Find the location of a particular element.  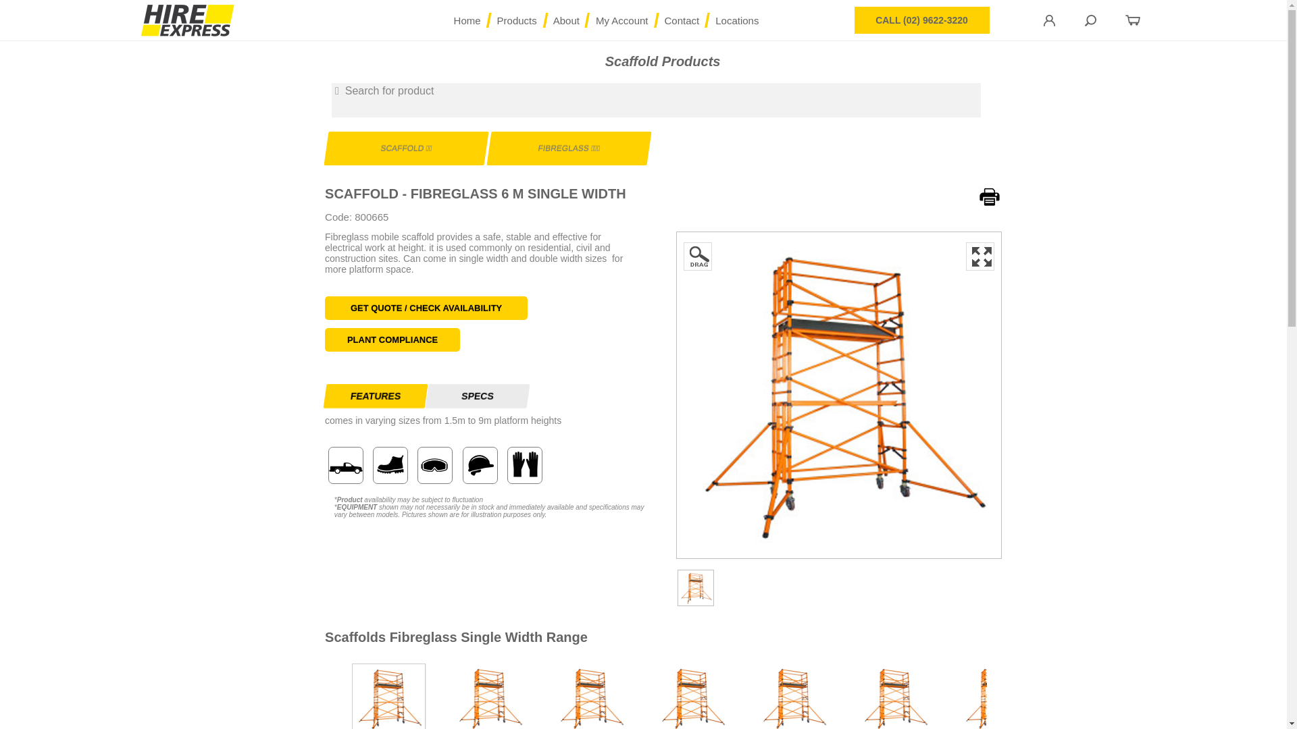

CALL (02) 9622-3220 is located at coordinates (921, 20).